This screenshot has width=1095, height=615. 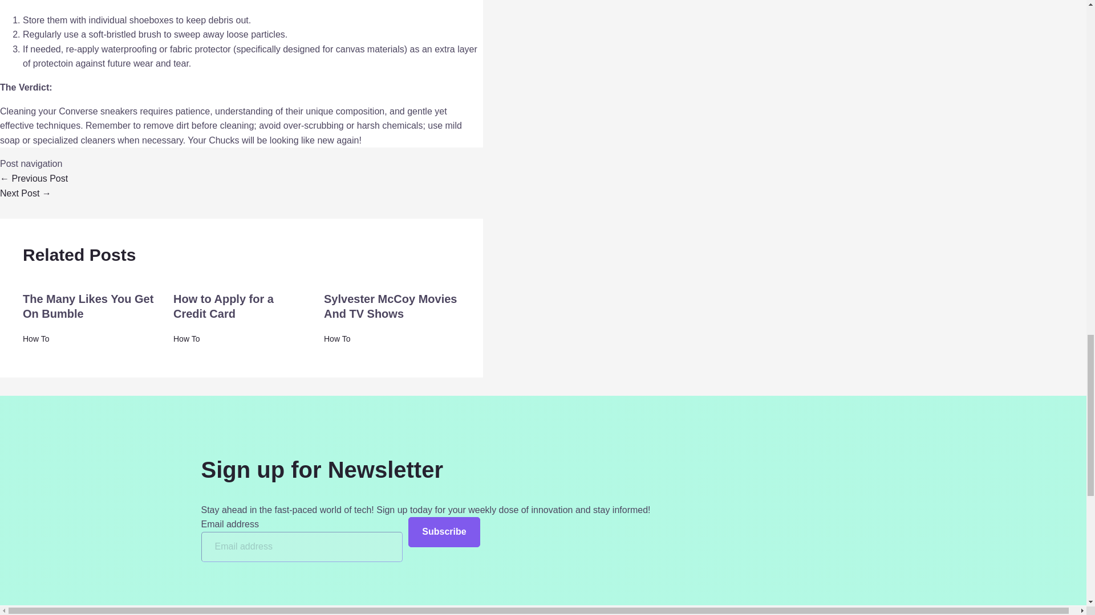 What do you see at coordinates (224, 306) in the screenshot?
I see `How to Apply for a Credit Card` at bounding box center [224, 306].